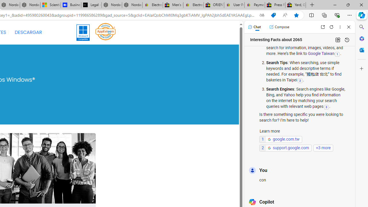 Image resolution: width=368 pixels, height=207 pixels. Describe the element at coordinates (106, 31) in the screenshot. I see `App Esteem` at that location.